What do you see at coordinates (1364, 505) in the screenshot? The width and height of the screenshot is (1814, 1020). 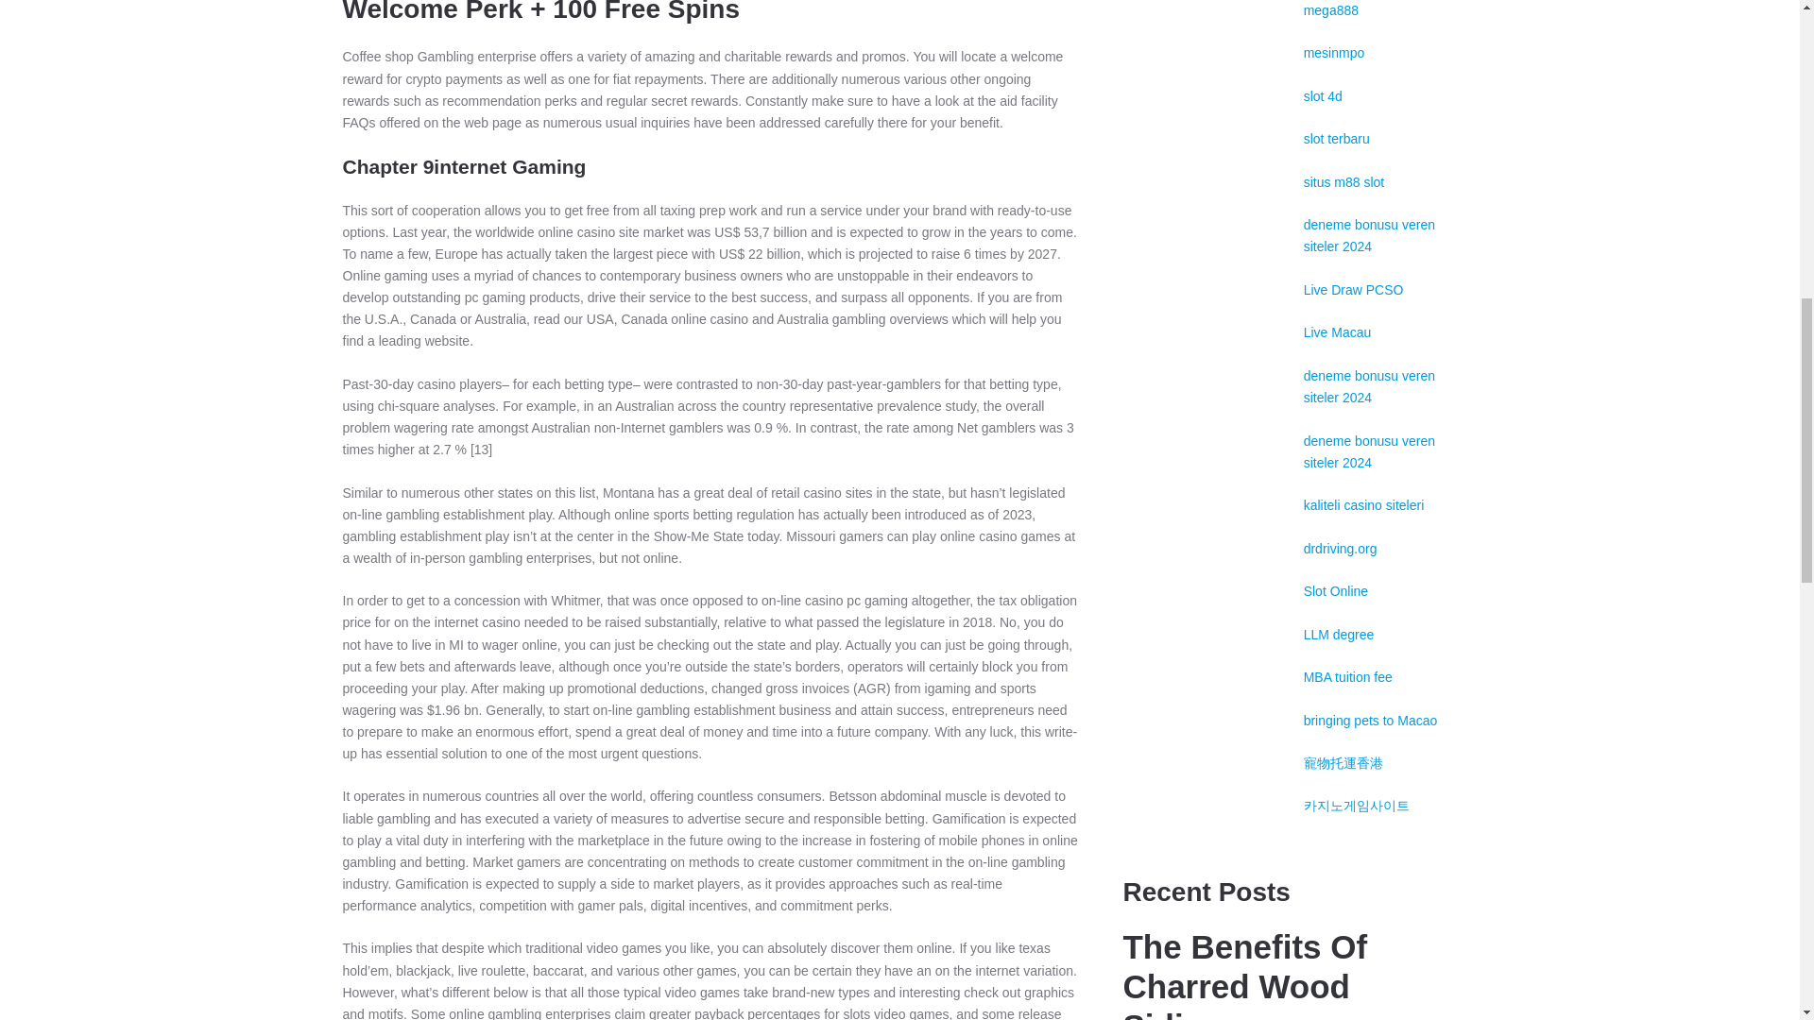 I see `kaliteli casino siteleri` at bounding box center [1364, 505].